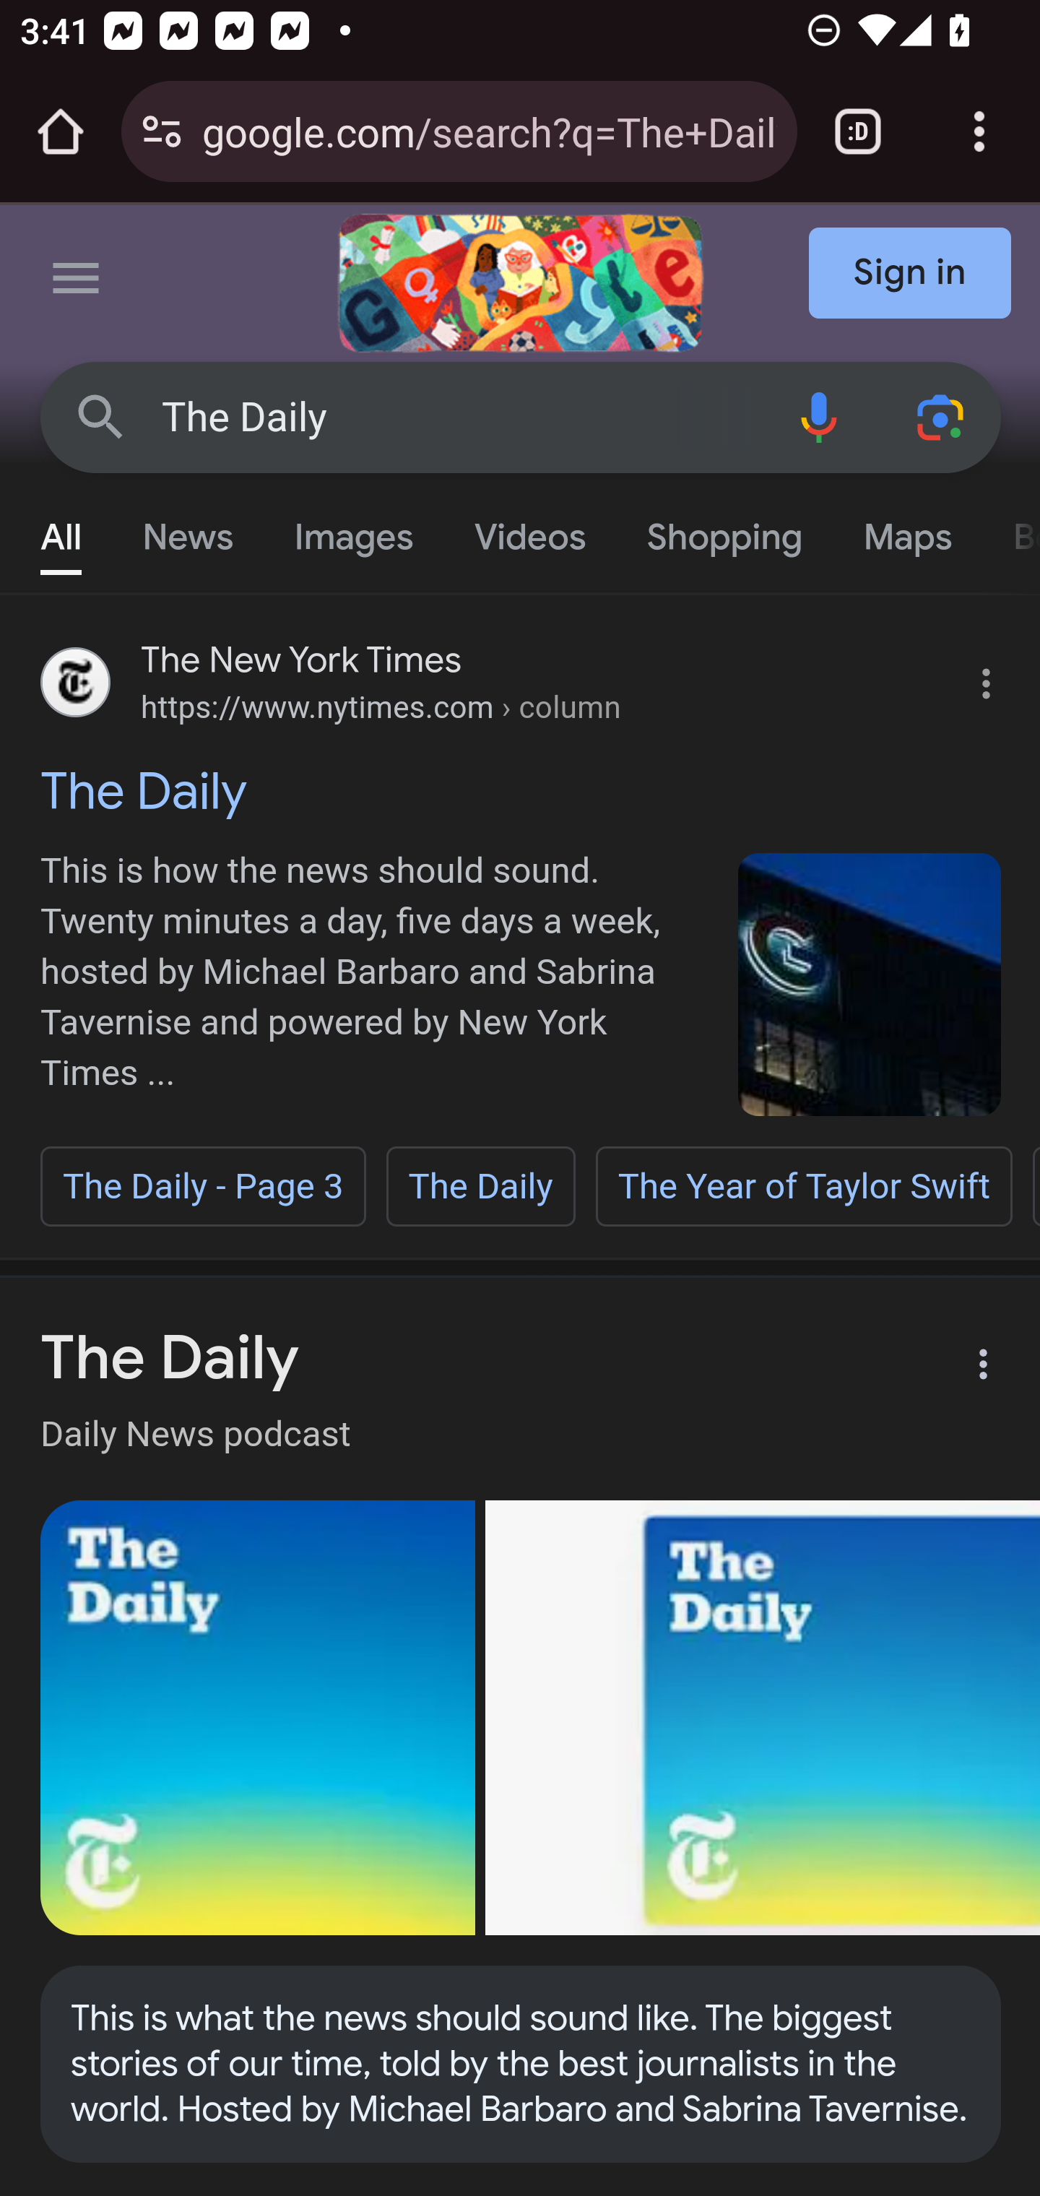  I want to click on The Daily, so click(480, 1186).